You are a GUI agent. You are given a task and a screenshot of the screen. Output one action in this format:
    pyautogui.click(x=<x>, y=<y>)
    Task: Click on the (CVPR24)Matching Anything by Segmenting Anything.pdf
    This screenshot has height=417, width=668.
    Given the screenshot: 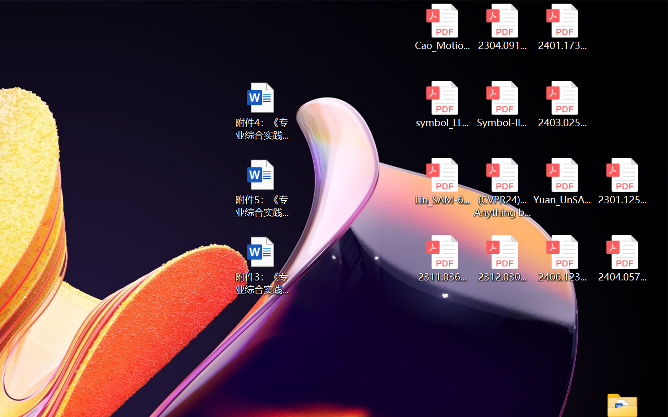 What is the action you would take?
    pyautogui.click(x=502, y=188)
    